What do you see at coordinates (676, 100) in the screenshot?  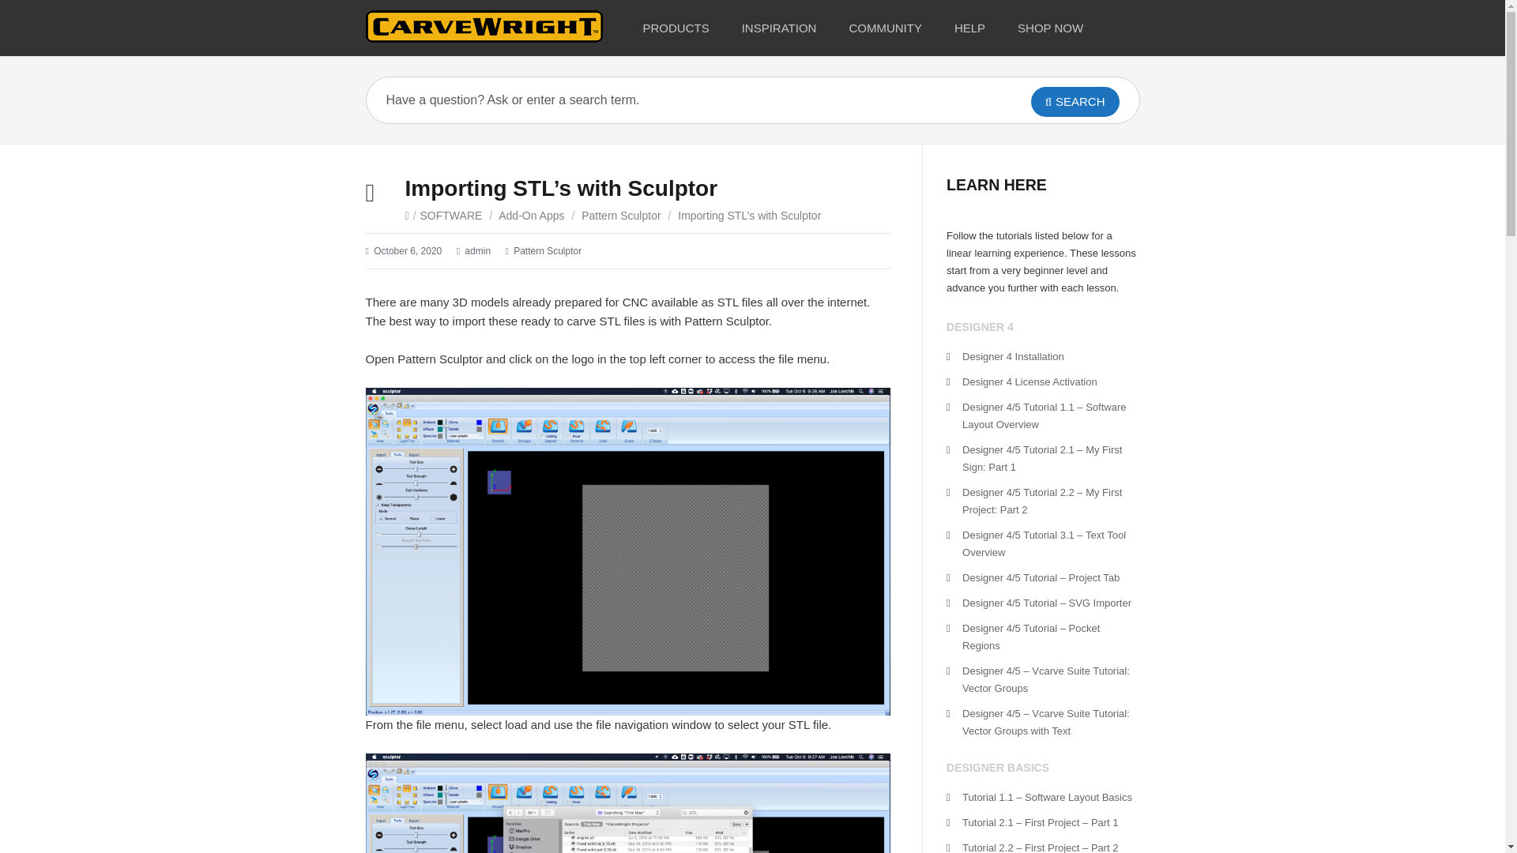 I see `Have a question? Ask or enter a search term.` at bounding box center [676, 100].